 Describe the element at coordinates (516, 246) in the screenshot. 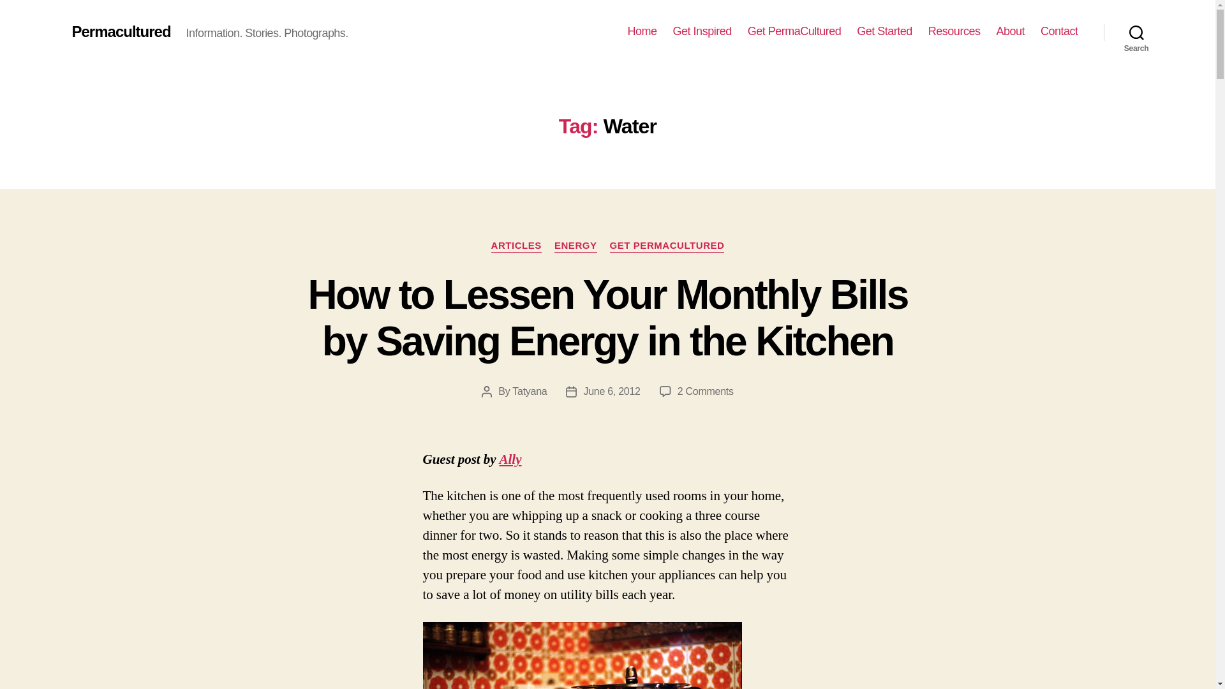

I see `ARTICLES` at that location.